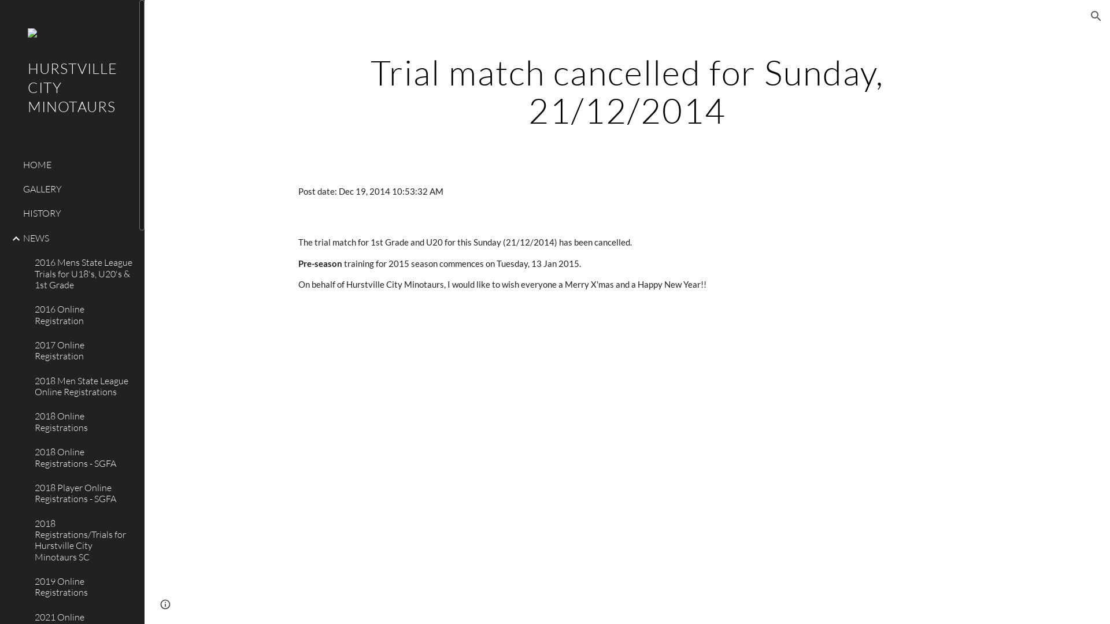 The width and height of the screenshot is (1110, 624). I want to click on 2017 Online Registration, so click(82, 351).